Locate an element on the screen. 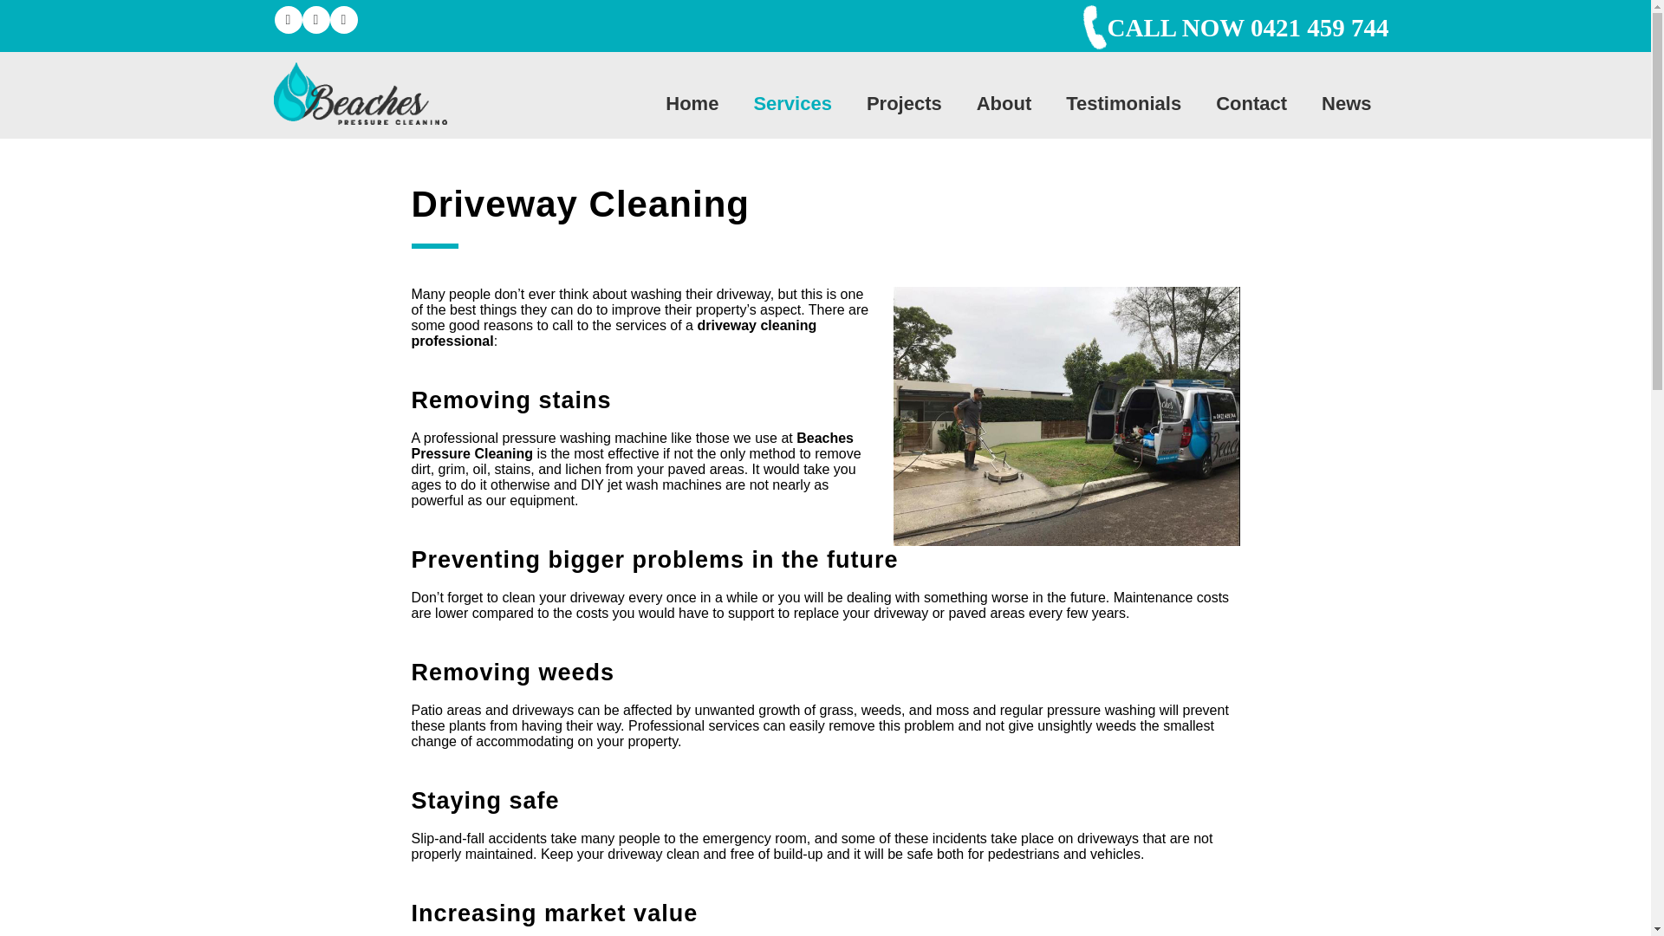 The image size is (1664, 936). Services is located at coordinates (792, 103).